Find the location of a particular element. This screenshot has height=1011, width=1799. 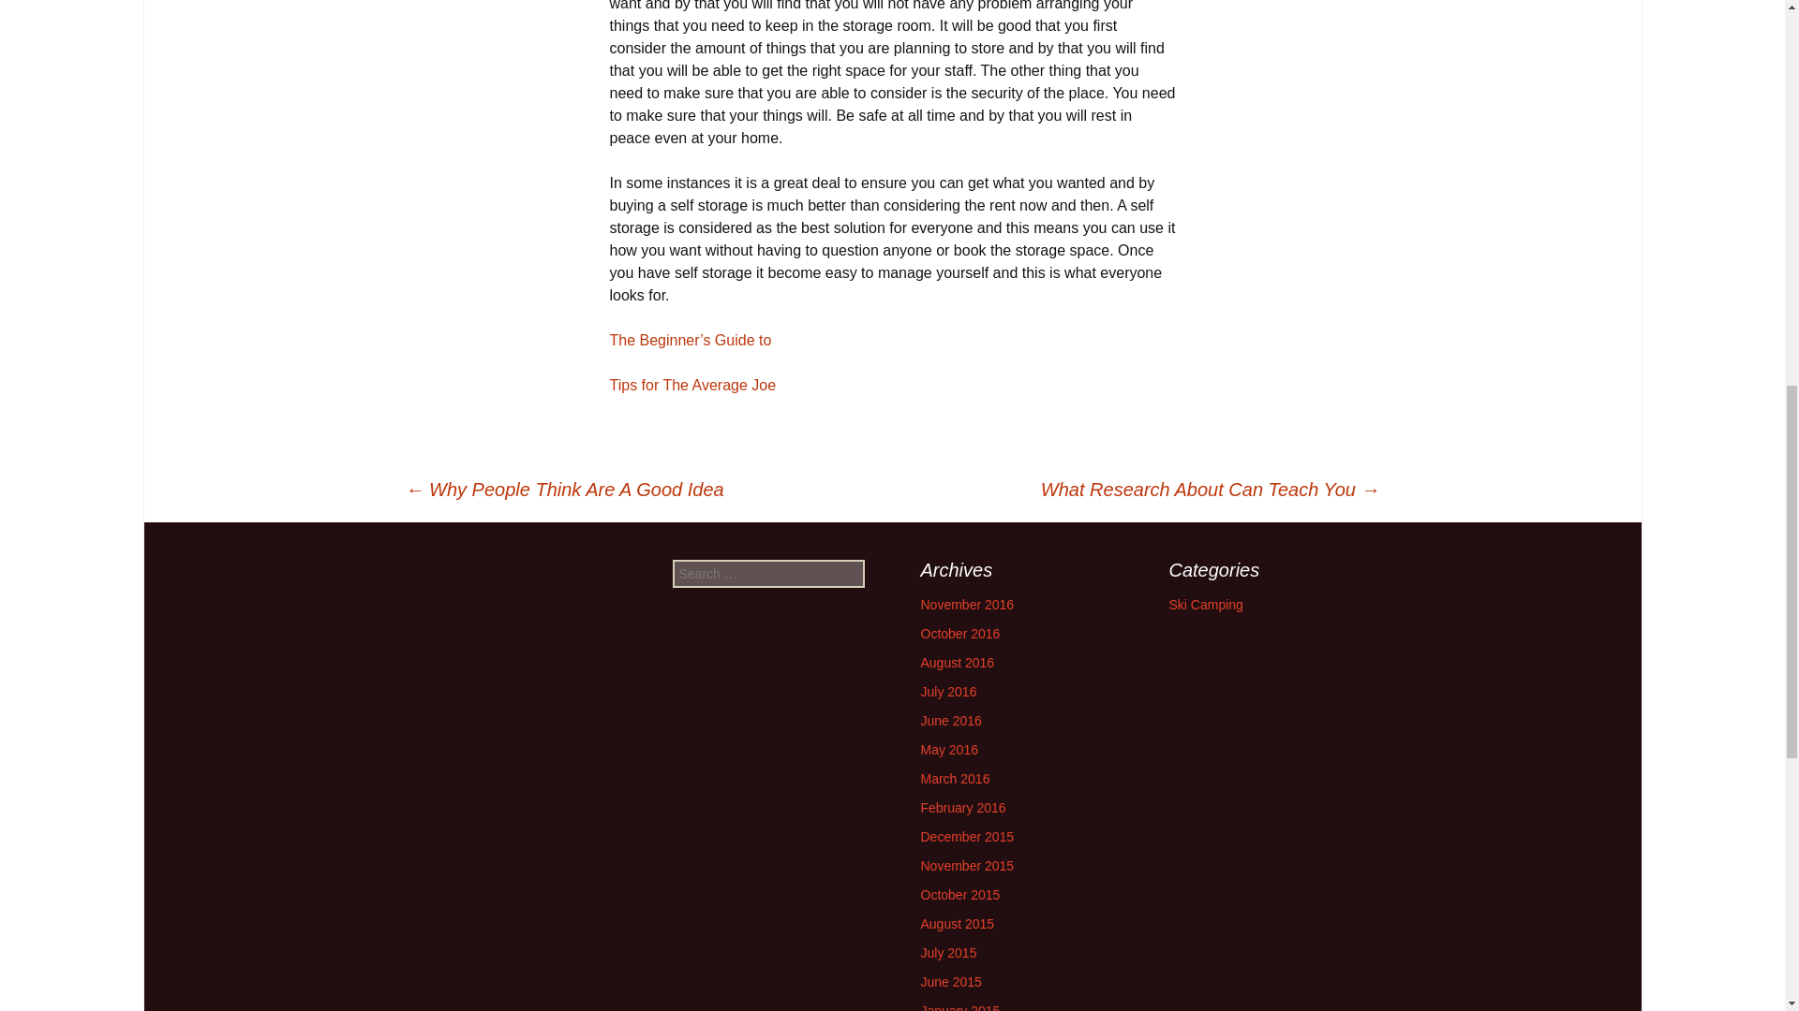

Tips for The Average Joe is located at coordinates (691, 385).